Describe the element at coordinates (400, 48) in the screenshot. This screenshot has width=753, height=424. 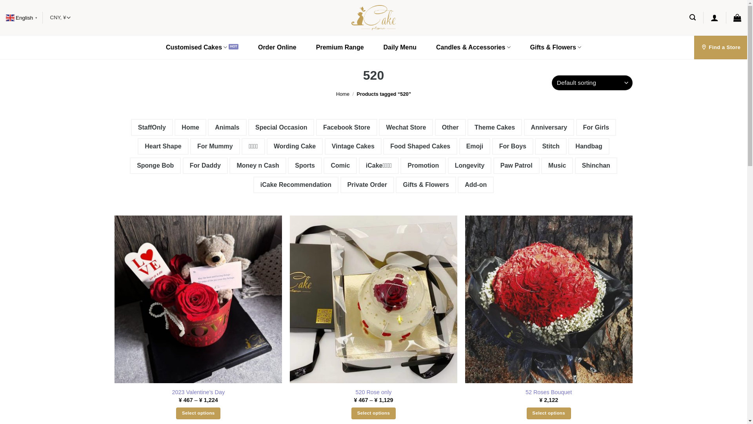
I see `Daily Menu` at that location.